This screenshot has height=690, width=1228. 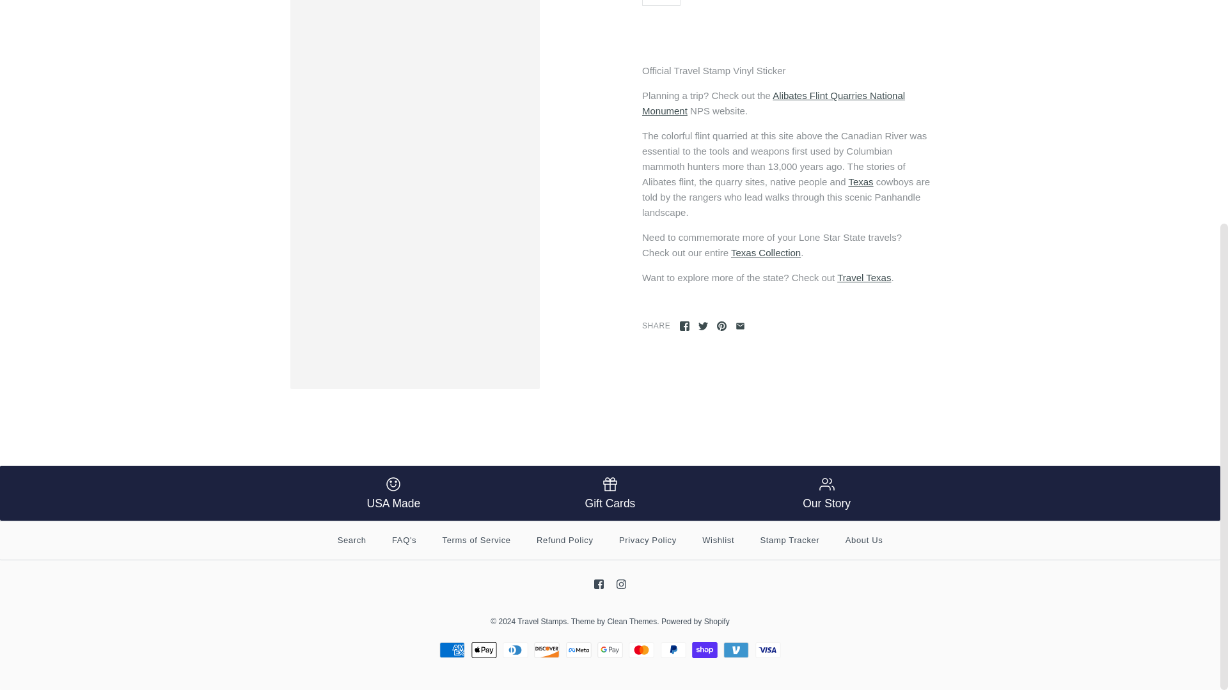 I want to click on American Express, so click(x=452, y=650).